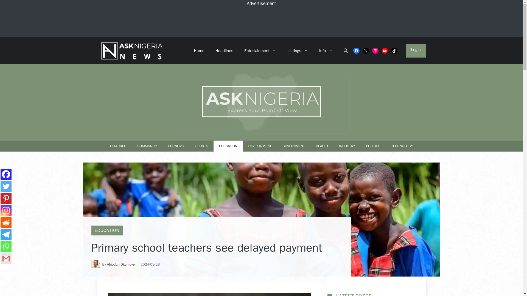 This screenshot has width=527, height=296. I want to click on ENVIRONMENT, so click(260, 146).